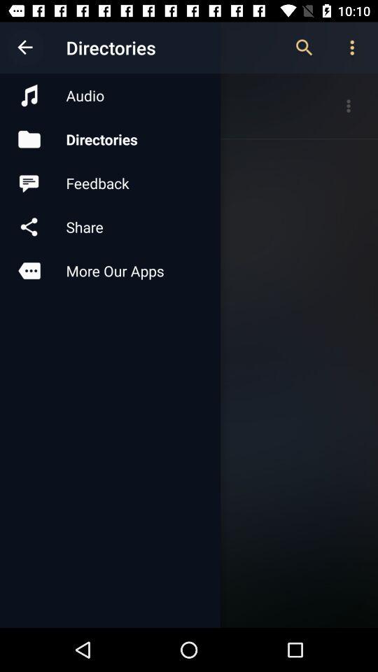 The height and width of the screenshot is (672, 378). What do you see at coordinates (110, 183) in the screenshot?
I see `press feedback icon` at bounding box center [110, 183].